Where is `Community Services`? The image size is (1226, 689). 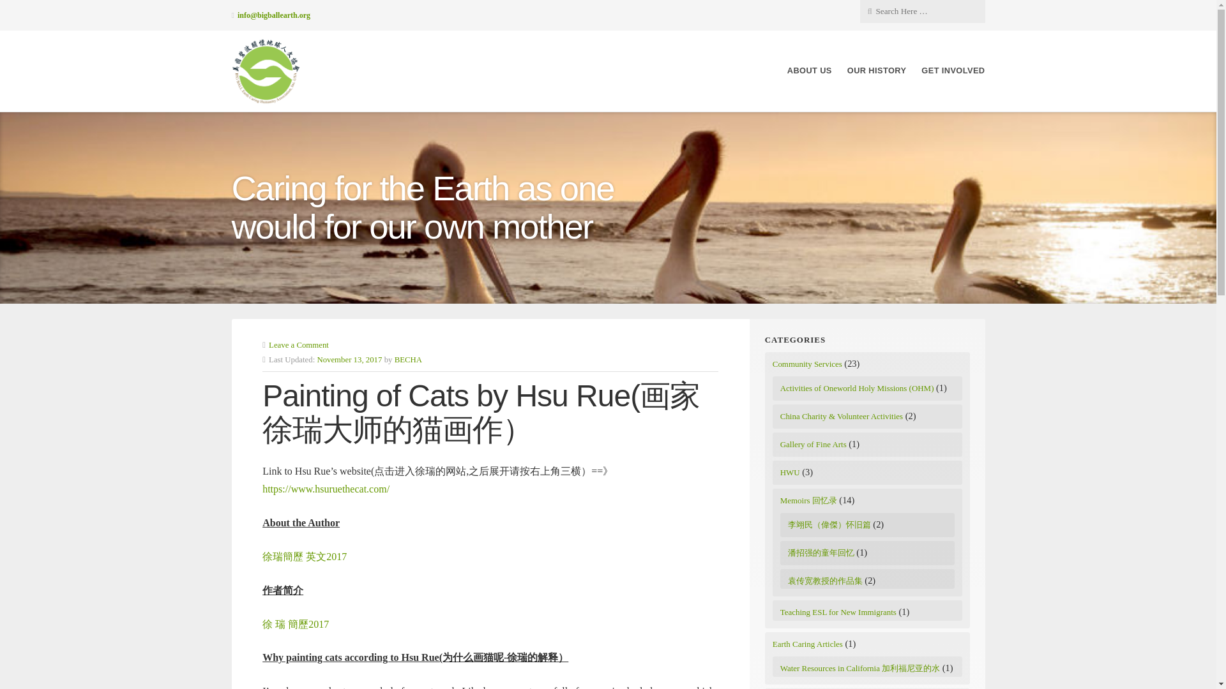
Community Services is located at coordinates (807, 364).